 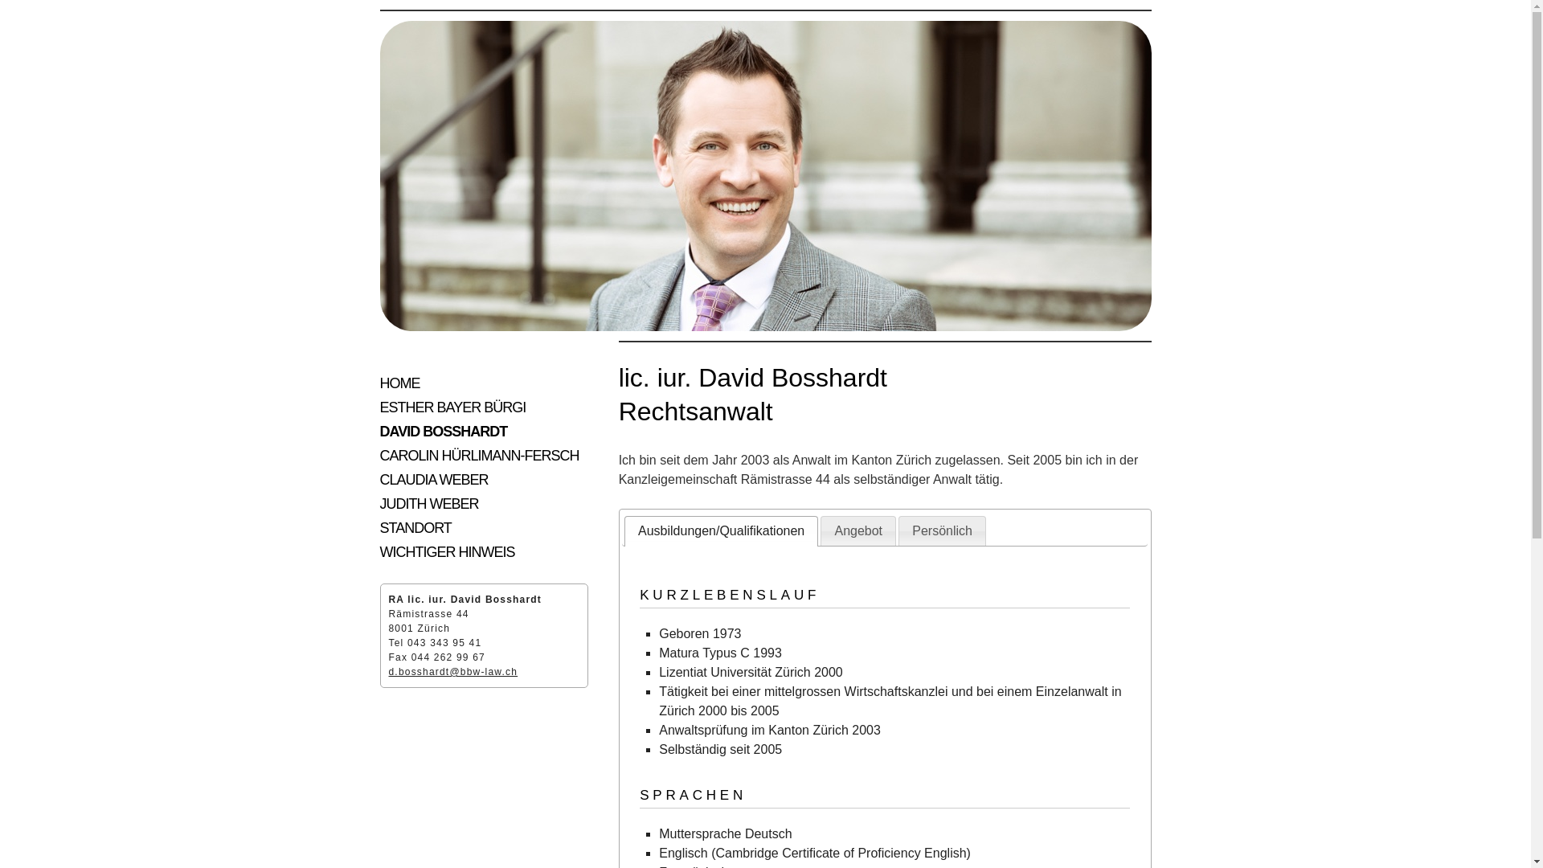 I want to click on JUDITH WEBER, so click(x=429, y=504).